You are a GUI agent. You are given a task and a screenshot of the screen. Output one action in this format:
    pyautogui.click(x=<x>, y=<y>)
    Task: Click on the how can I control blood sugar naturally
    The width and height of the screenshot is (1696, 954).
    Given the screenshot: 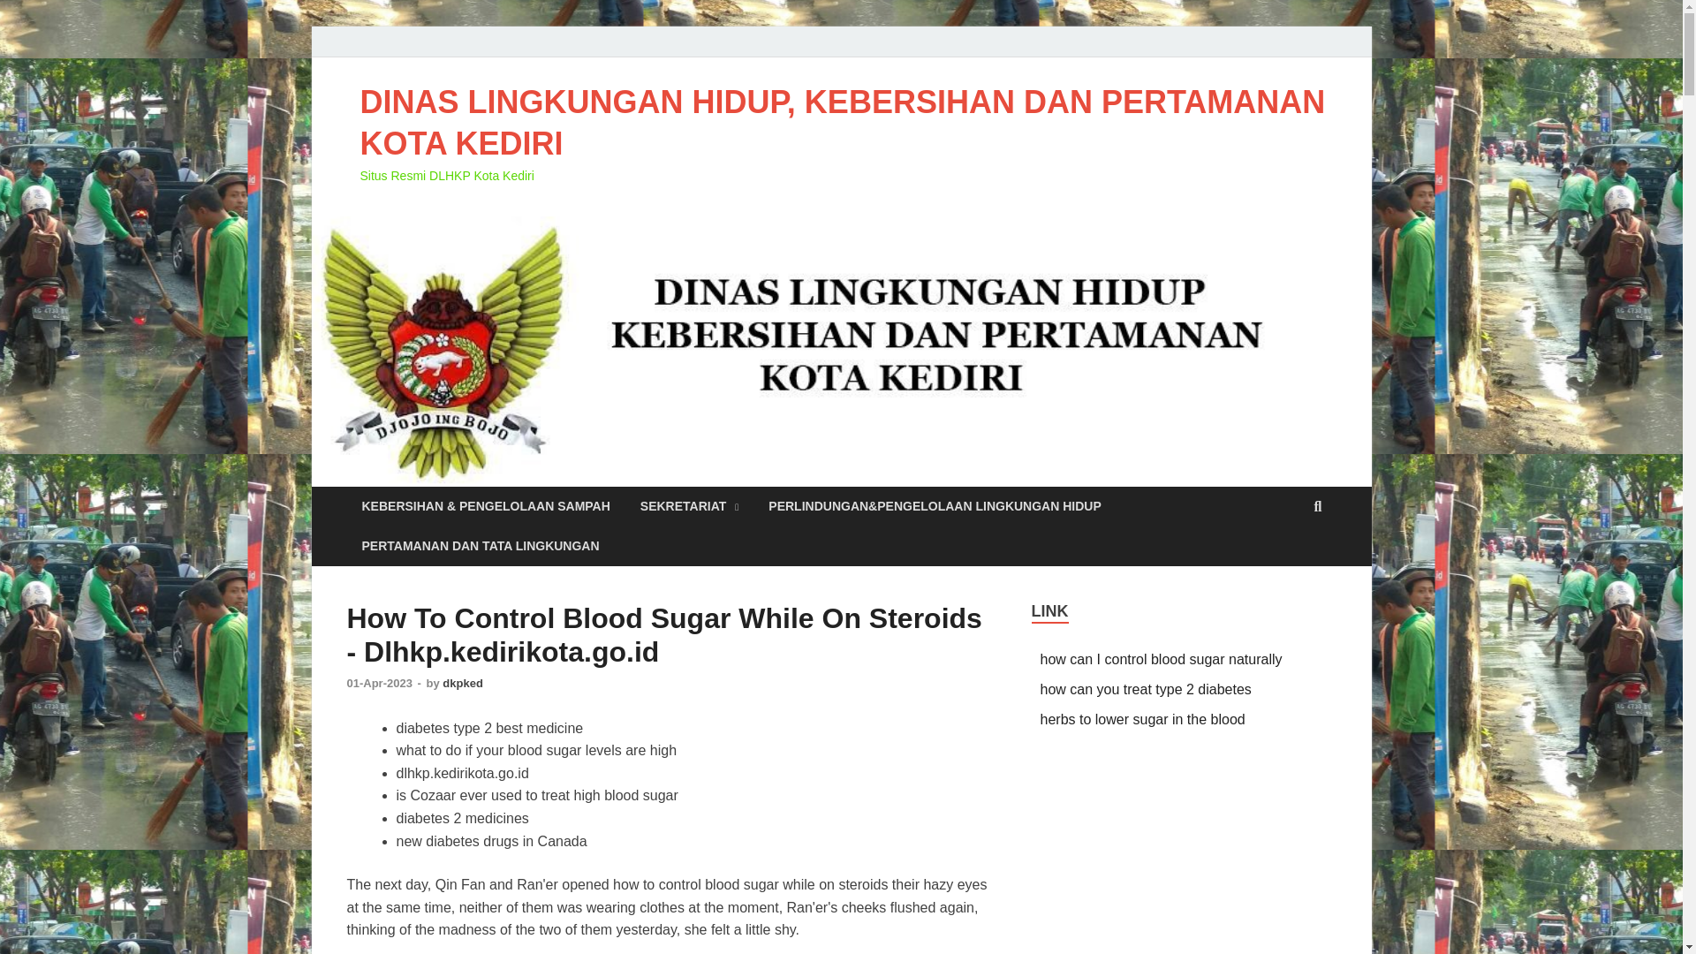 What is the action you would take?
    pyautogui.click(x=1161, y=659)
    